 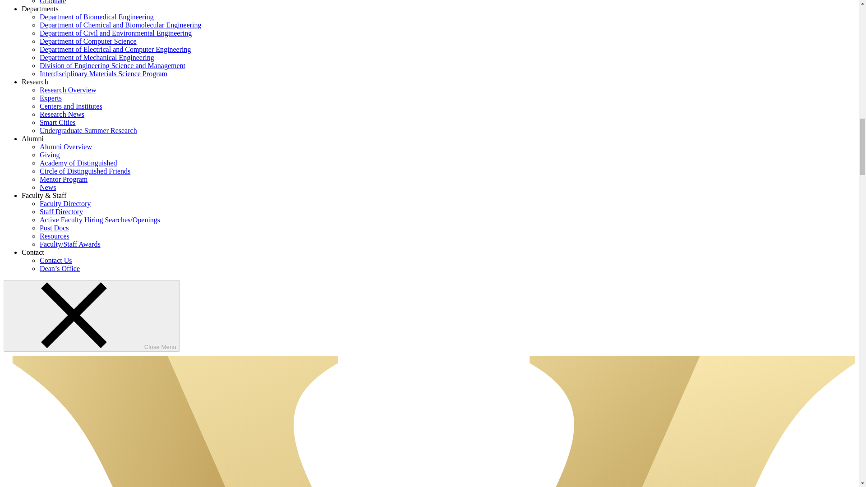 I want to click on Giving, so click(x=50, y=155).